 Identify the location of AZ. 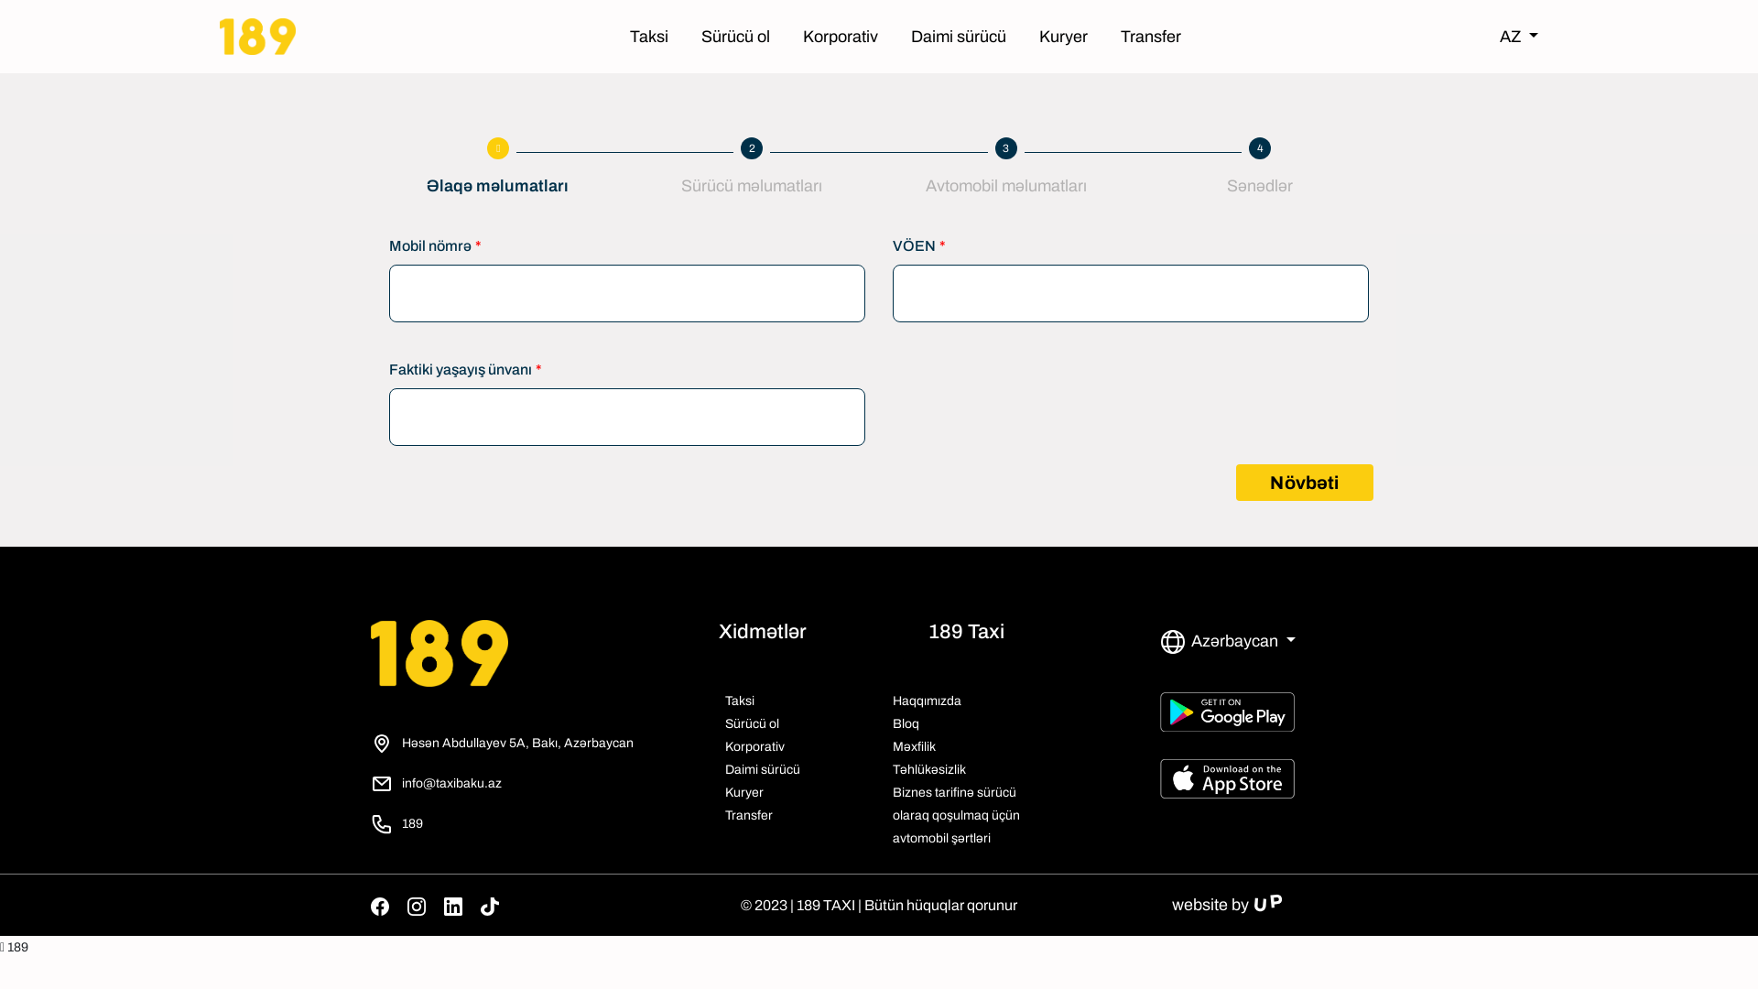
(1519, 37).